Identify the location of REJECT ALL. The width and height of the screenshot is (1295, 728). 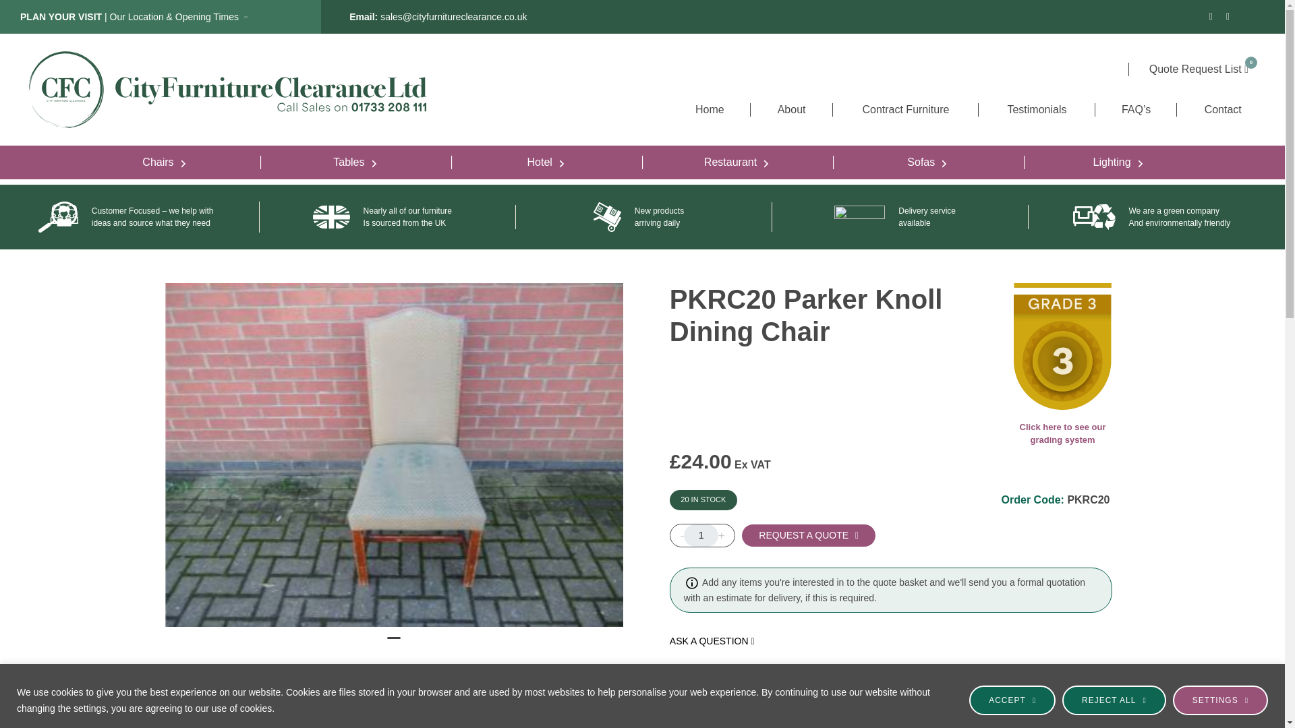
(1114, 700).